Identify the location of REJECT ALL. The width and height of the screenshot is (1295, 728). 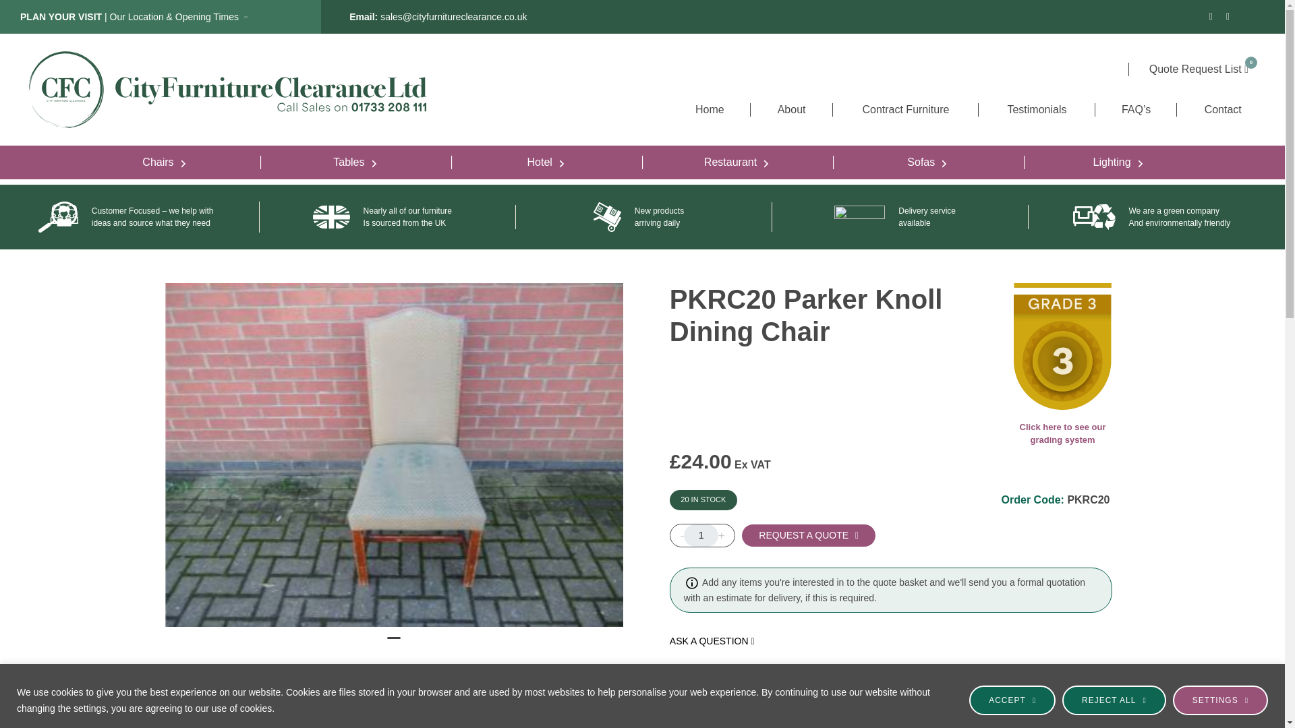
(1114, 700).